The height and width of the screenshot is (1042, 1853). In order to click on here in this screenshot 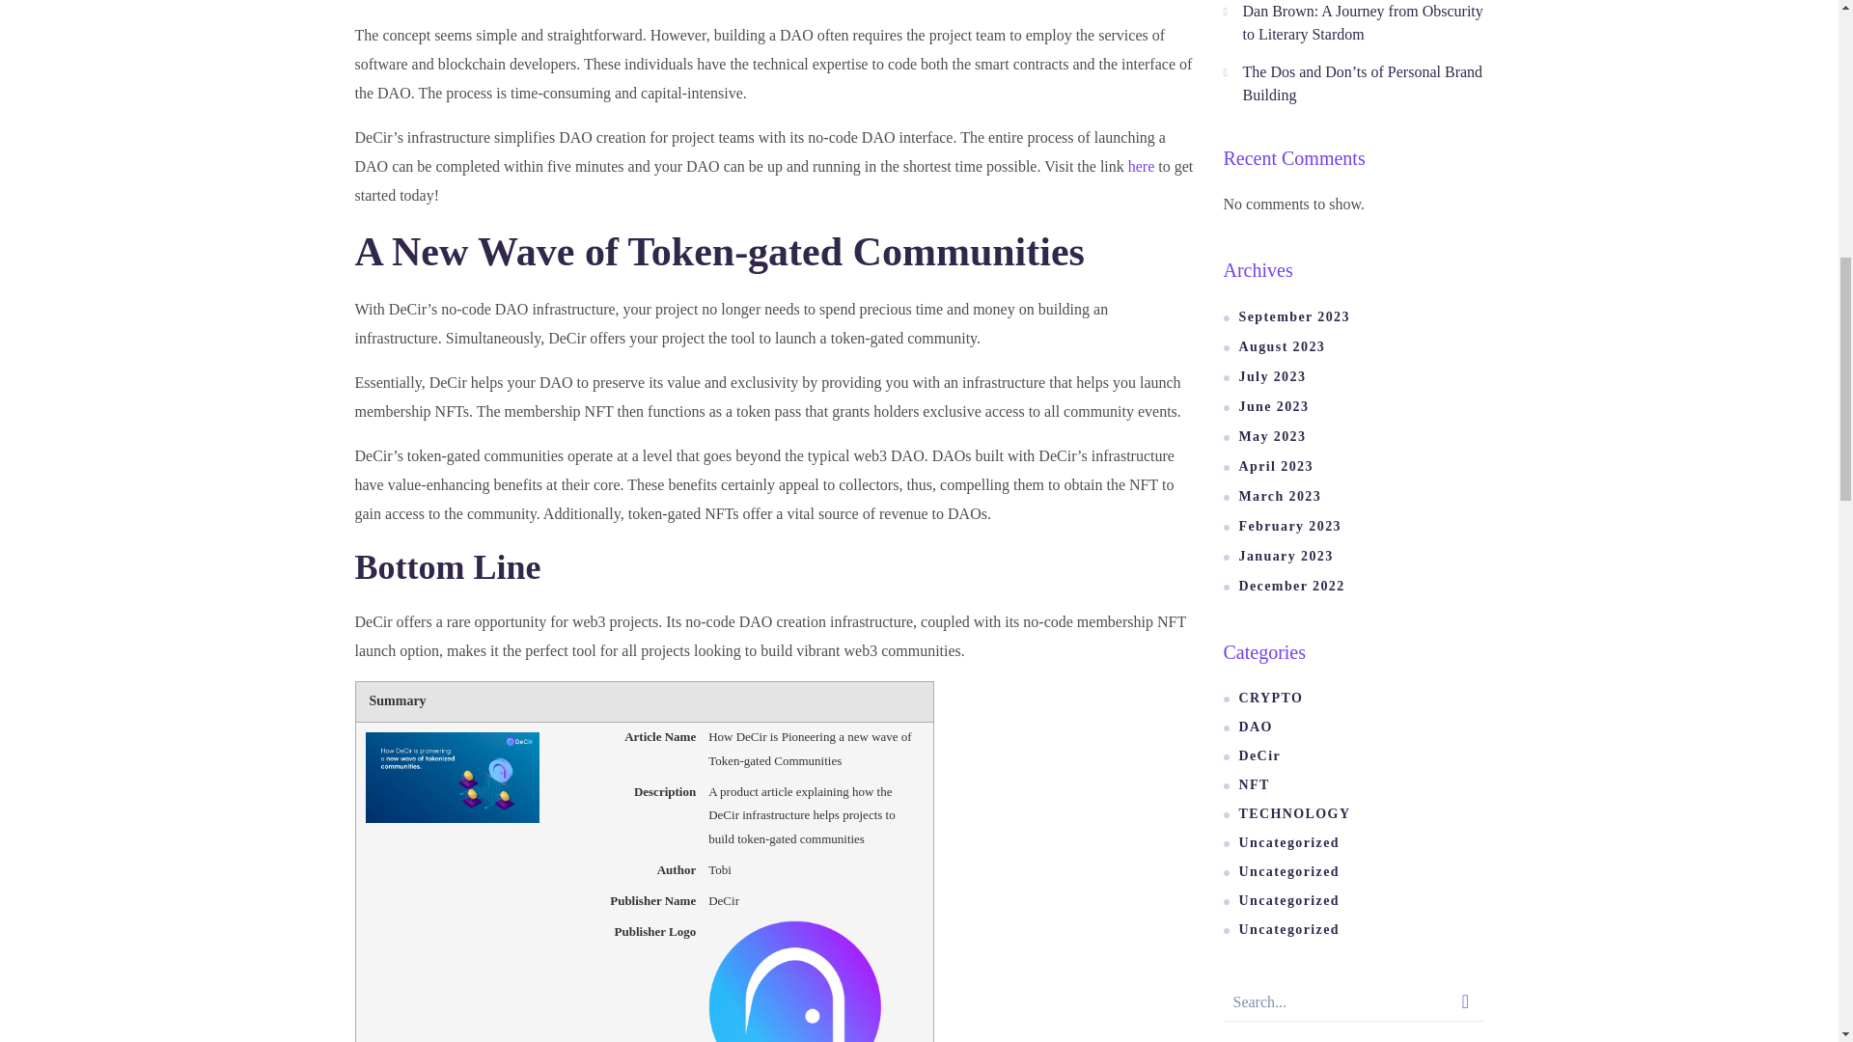, I will do `click(1141, 166)`.